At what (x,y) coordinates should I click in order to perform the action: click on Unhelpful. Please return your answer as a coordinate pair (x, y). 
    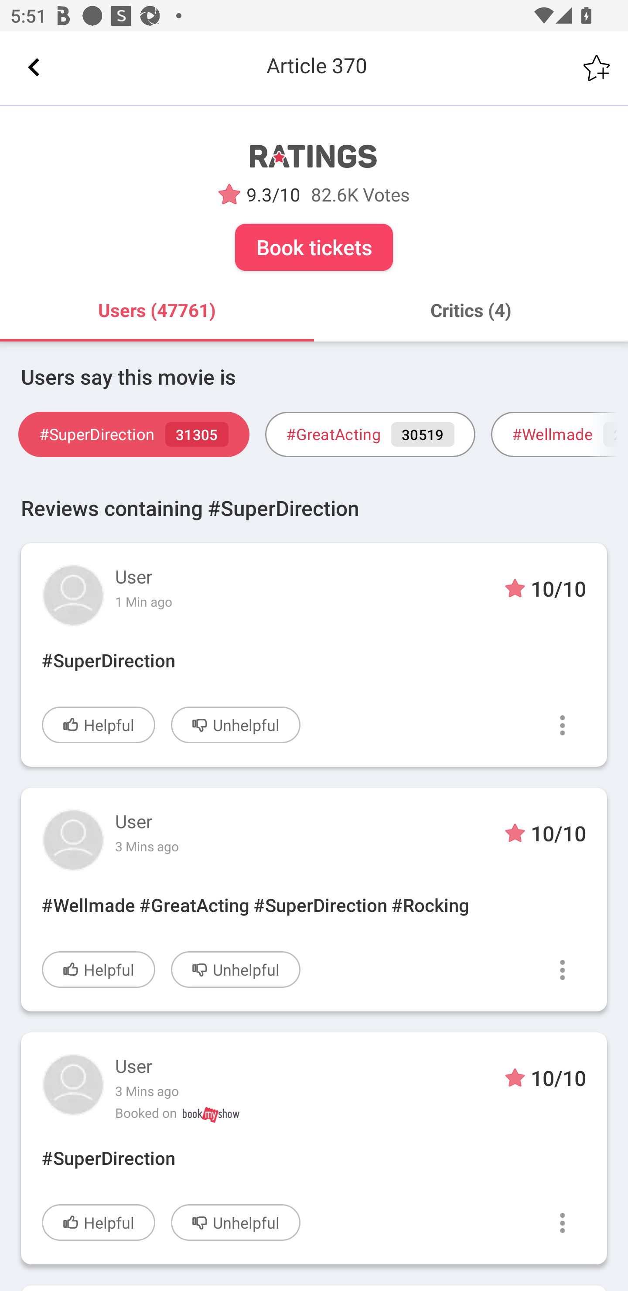
    Looking at the image, I should click on (235, 969).